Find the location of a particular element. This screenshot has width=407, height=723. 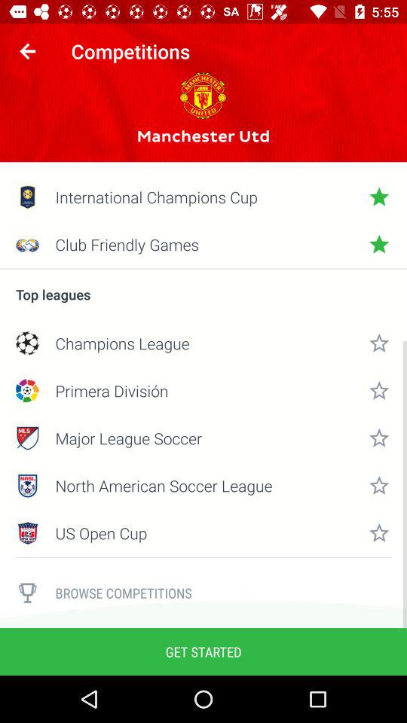

open the north american soccer icon is located at coordinates (203, 485).